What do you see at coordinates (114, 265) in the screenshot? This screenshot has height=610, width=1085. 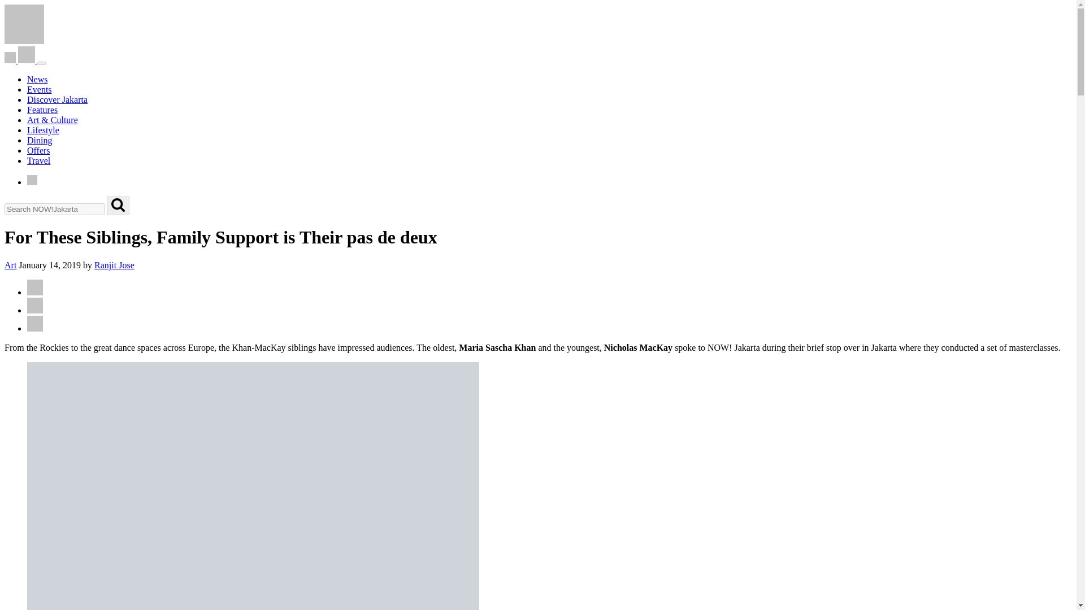 I see `Ranjit Jose` at bounding box center [114, 265].